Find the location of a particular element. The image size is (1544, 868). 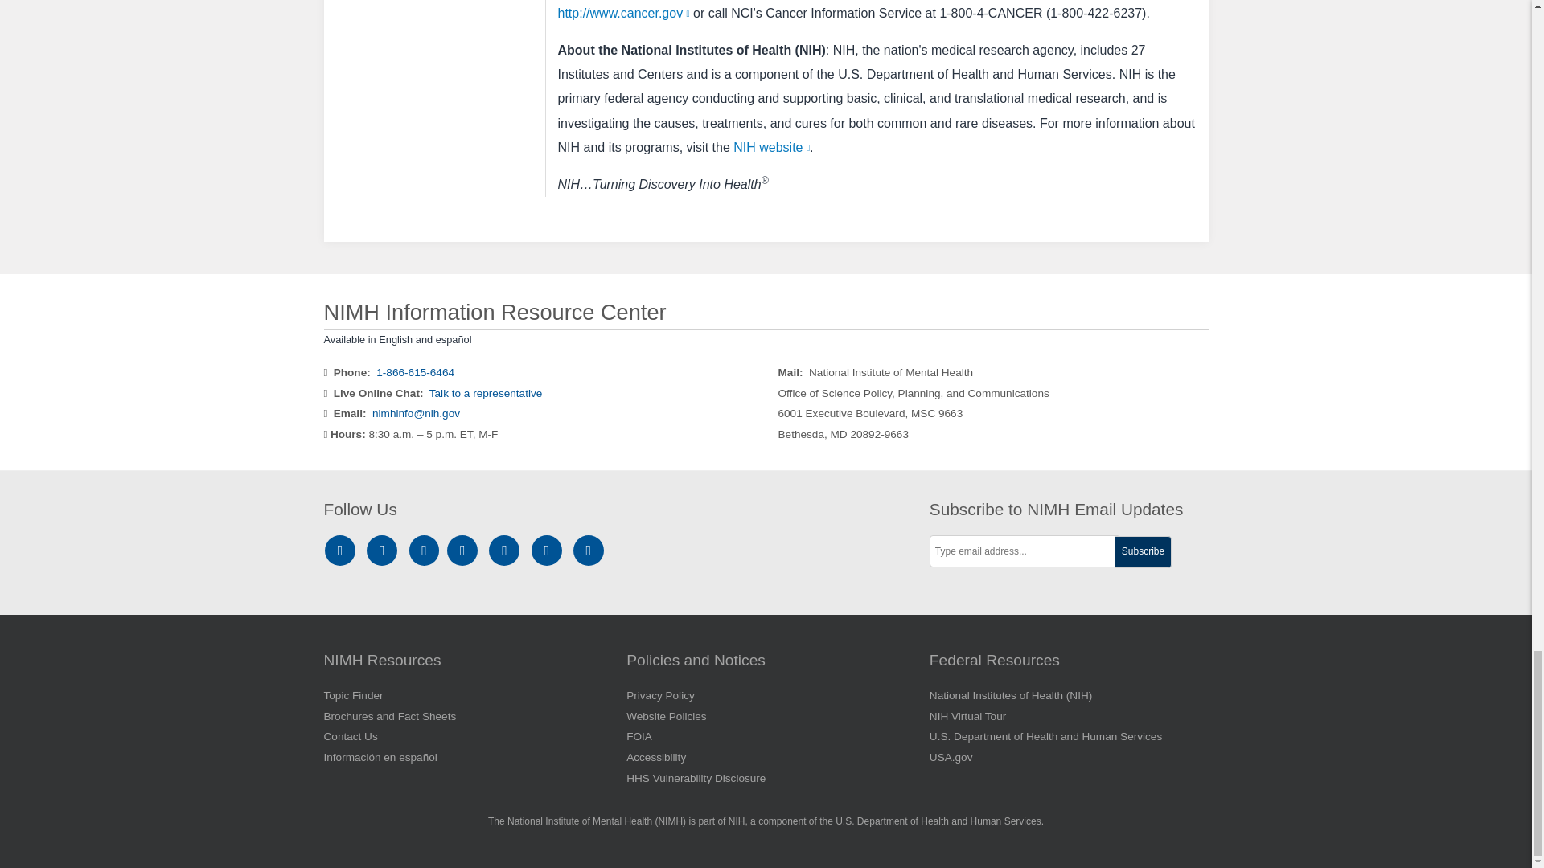

NIMH Twitter is located at coordinates (465, 551).